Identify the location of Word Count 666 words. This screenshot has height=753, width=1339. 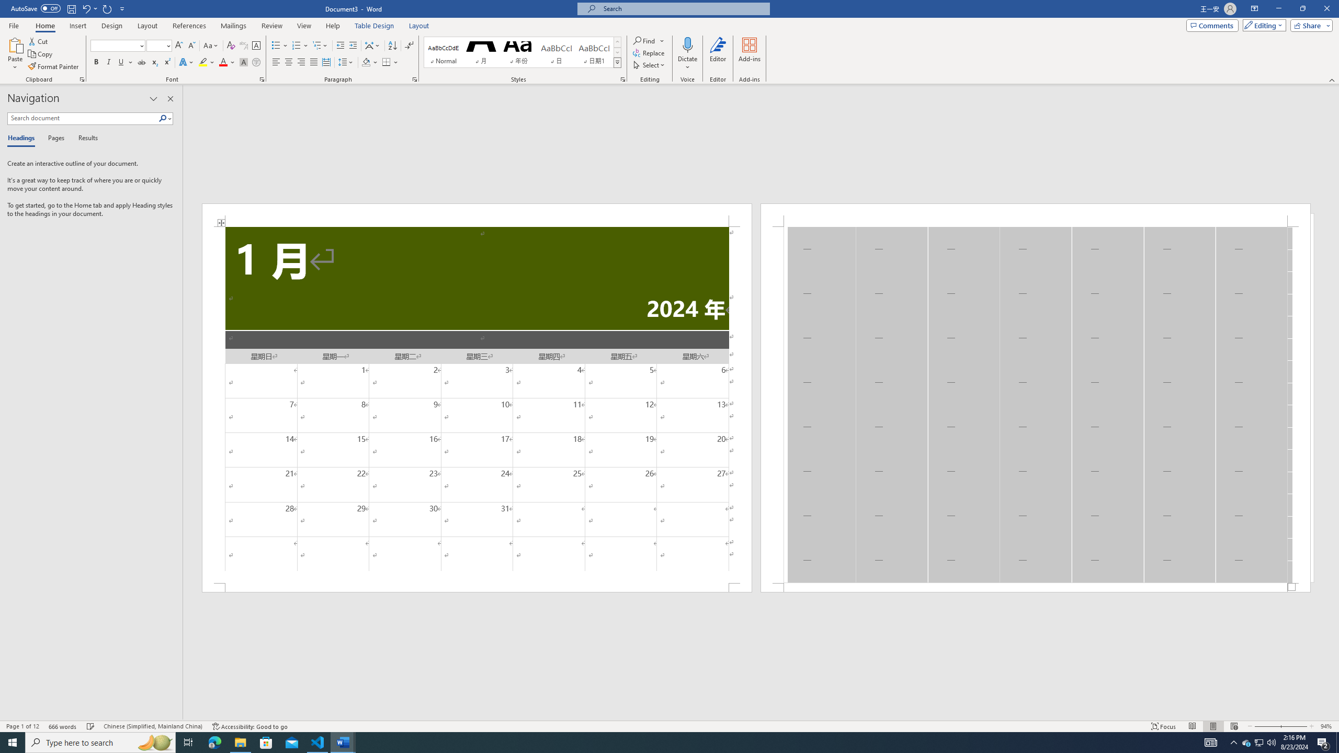
(64, 726).